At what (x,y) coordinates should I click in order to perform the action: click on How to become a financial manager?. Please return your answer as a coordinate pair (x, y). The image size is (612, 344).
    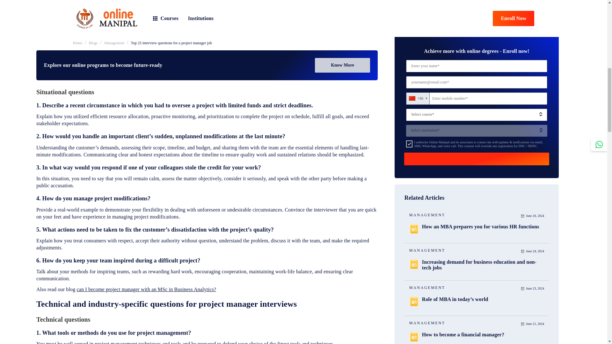
    Looking at the image, I should click on (463, 4).